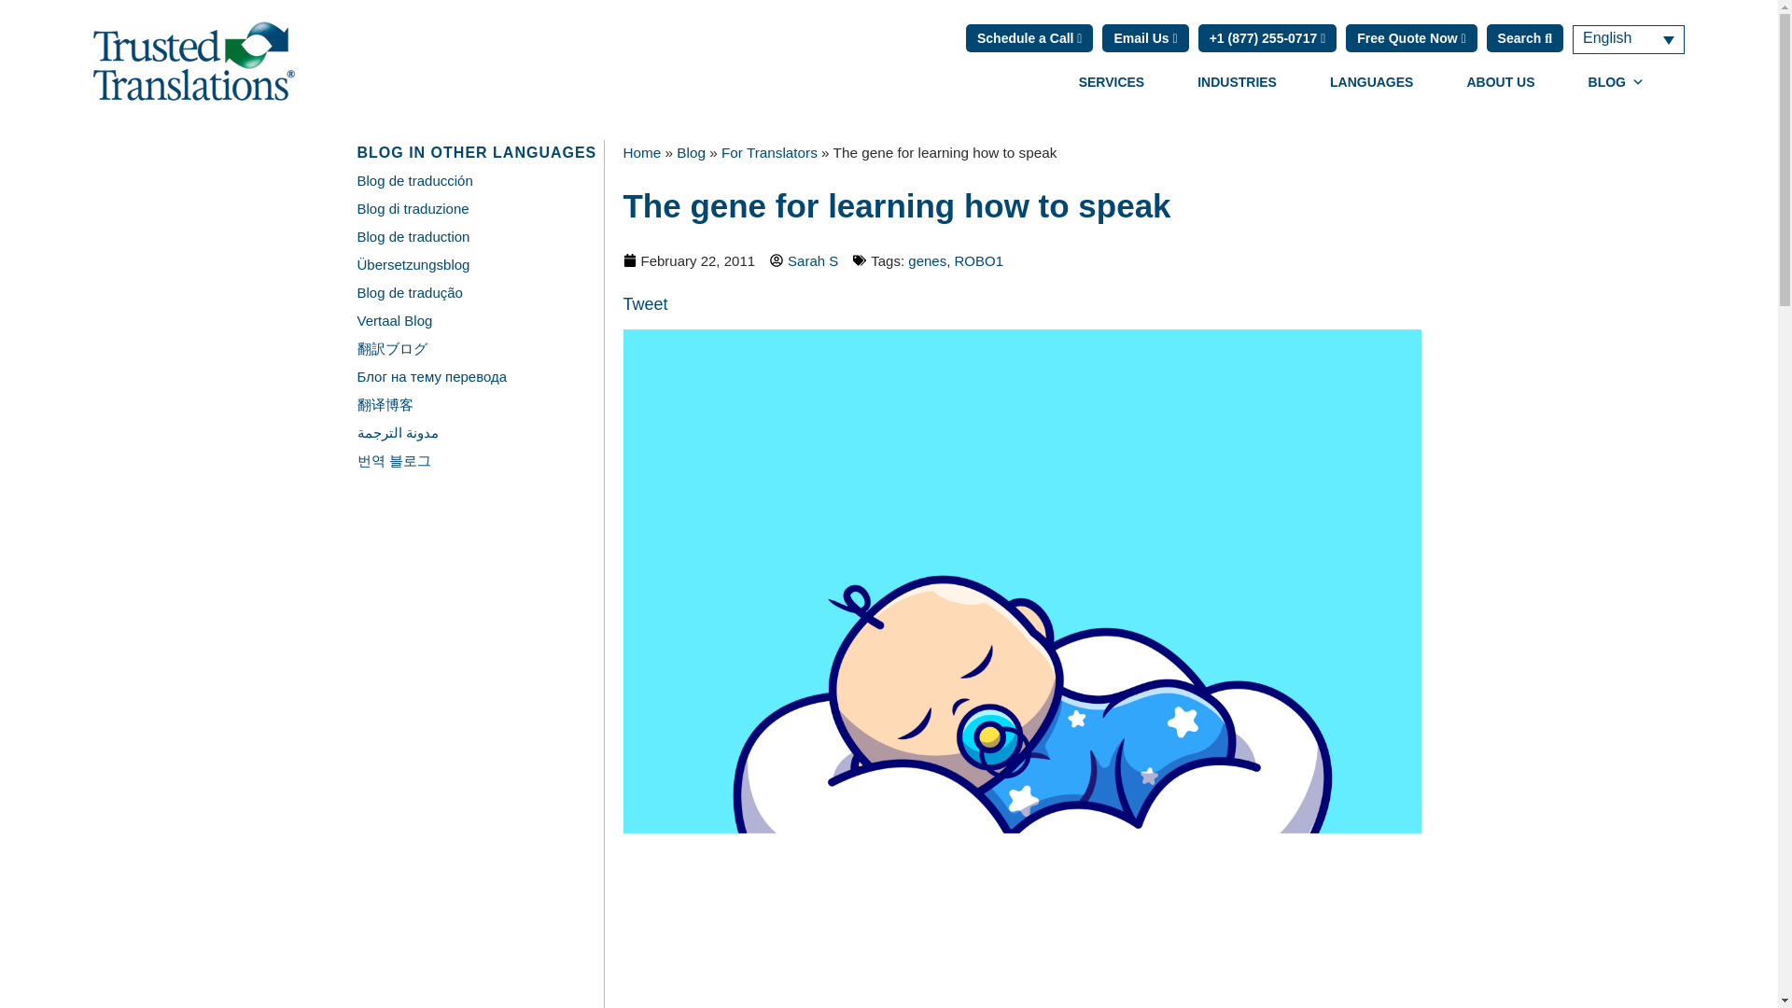 Image resolution: width=1792 pixels, height=1008 pixels. What do you see at coordinates (769, 152) in the screenshot?
I see `For Translators` at bounding box center [769, 152].